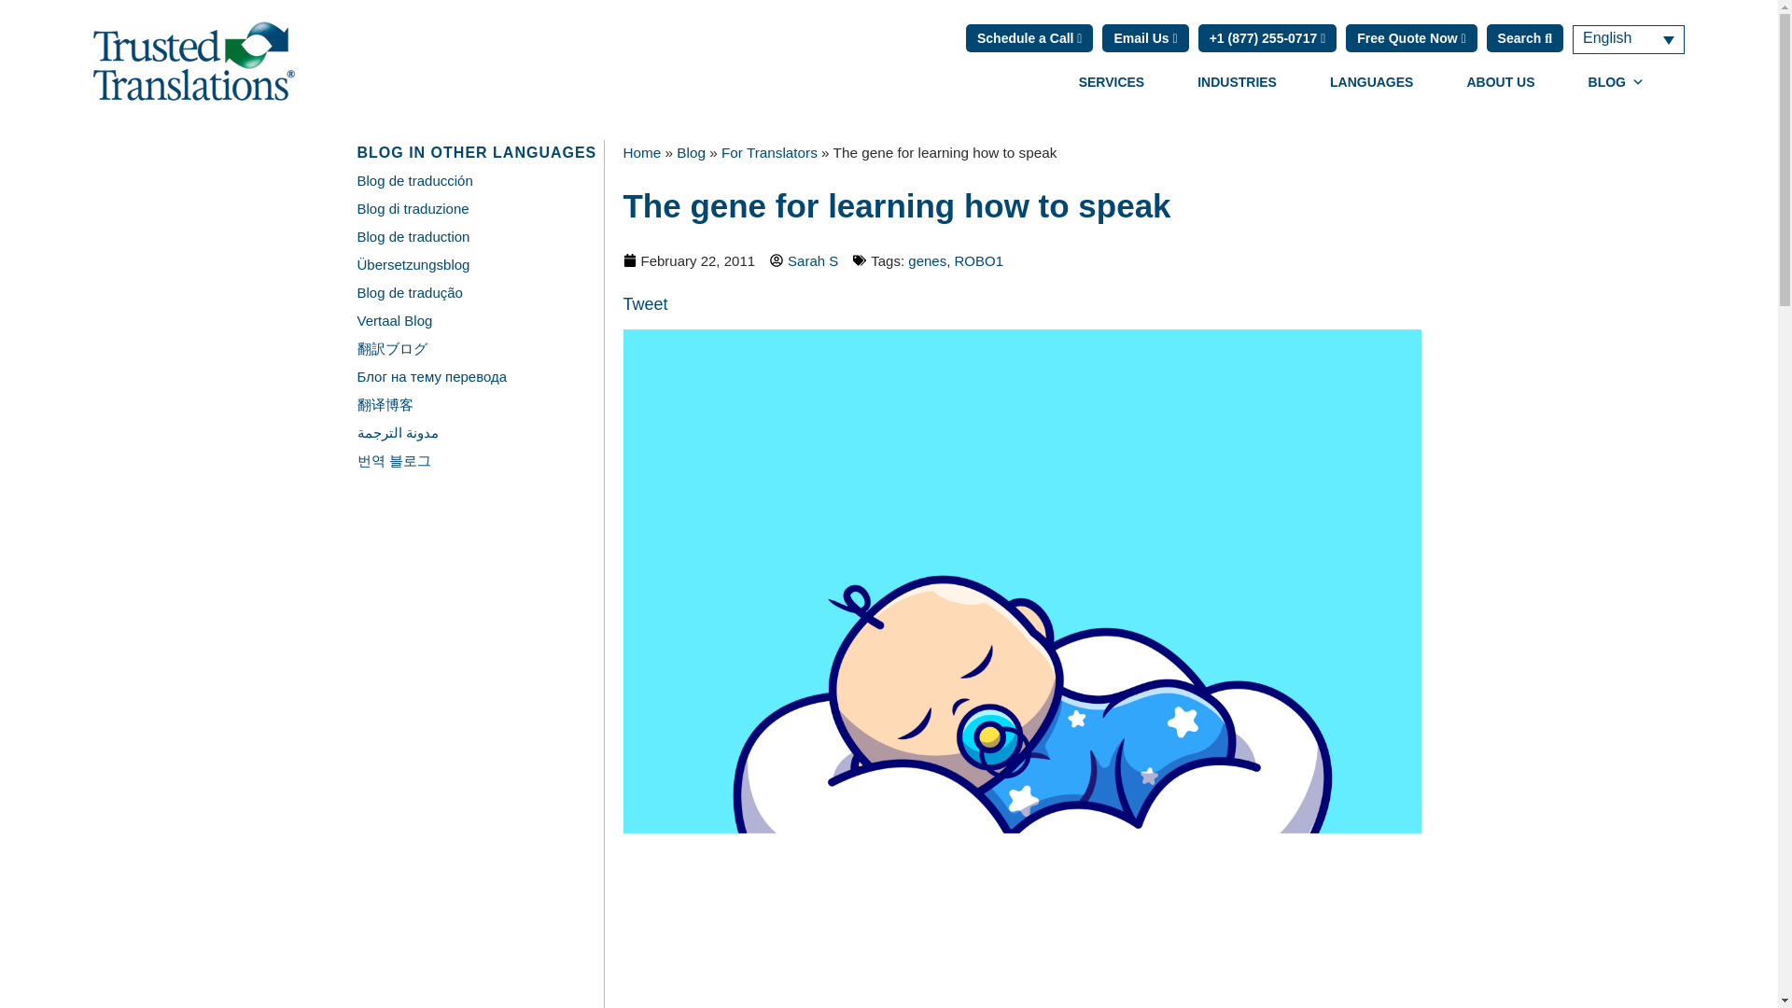 Image resolution: width=1792 pixels, height=1008 pixels. What do you see at coordinates (769, 152) in the screenshot?
I see `For Translators` at bounding box center [769, 152].